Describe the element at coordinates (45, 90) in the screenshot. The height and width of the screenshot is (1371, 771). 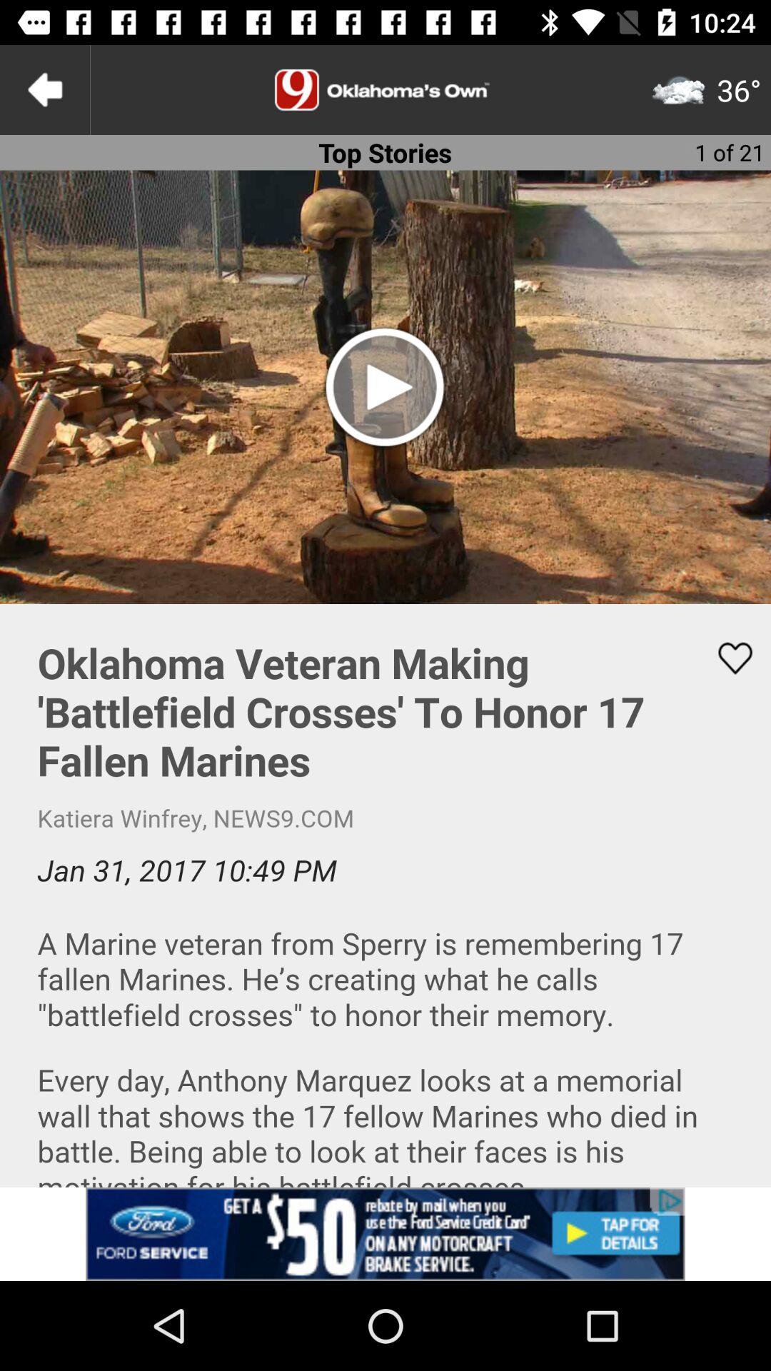
I see `go to the previous` at that location.